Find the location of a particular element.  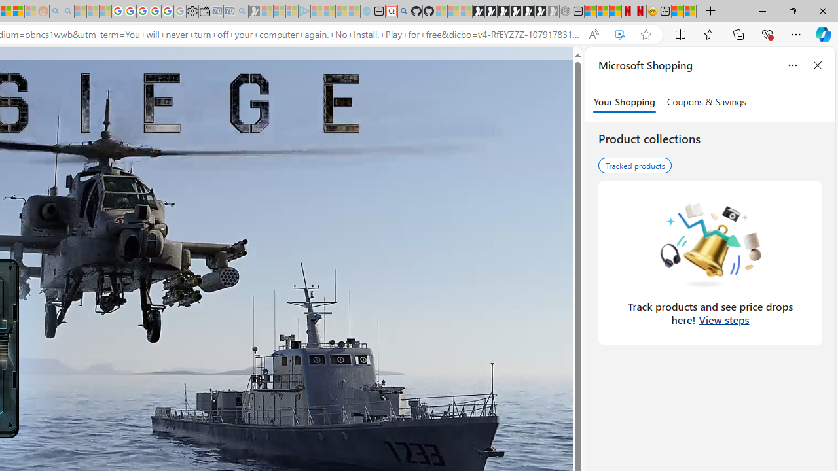

Bing Real Estate - Home sales and rental listings - Sleeping is located at coordinates (242, 12).